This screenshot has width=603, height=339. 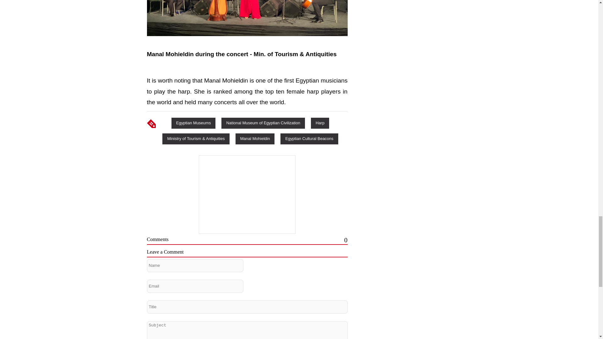 I want to click on National Museum of Egyptian Civilization, so click(x=263, y=123).